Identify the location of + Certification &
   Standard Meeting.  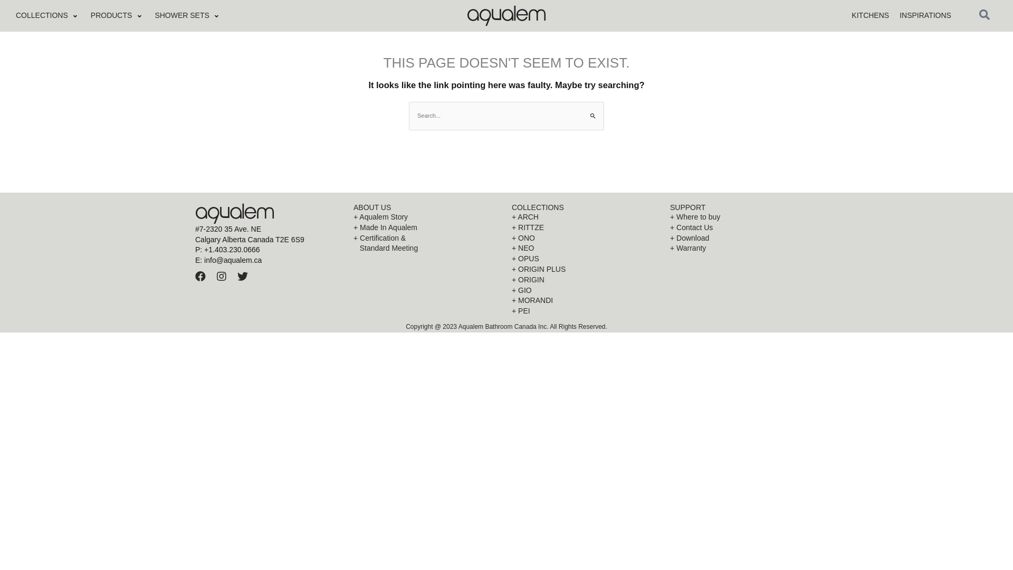
(427, 244).